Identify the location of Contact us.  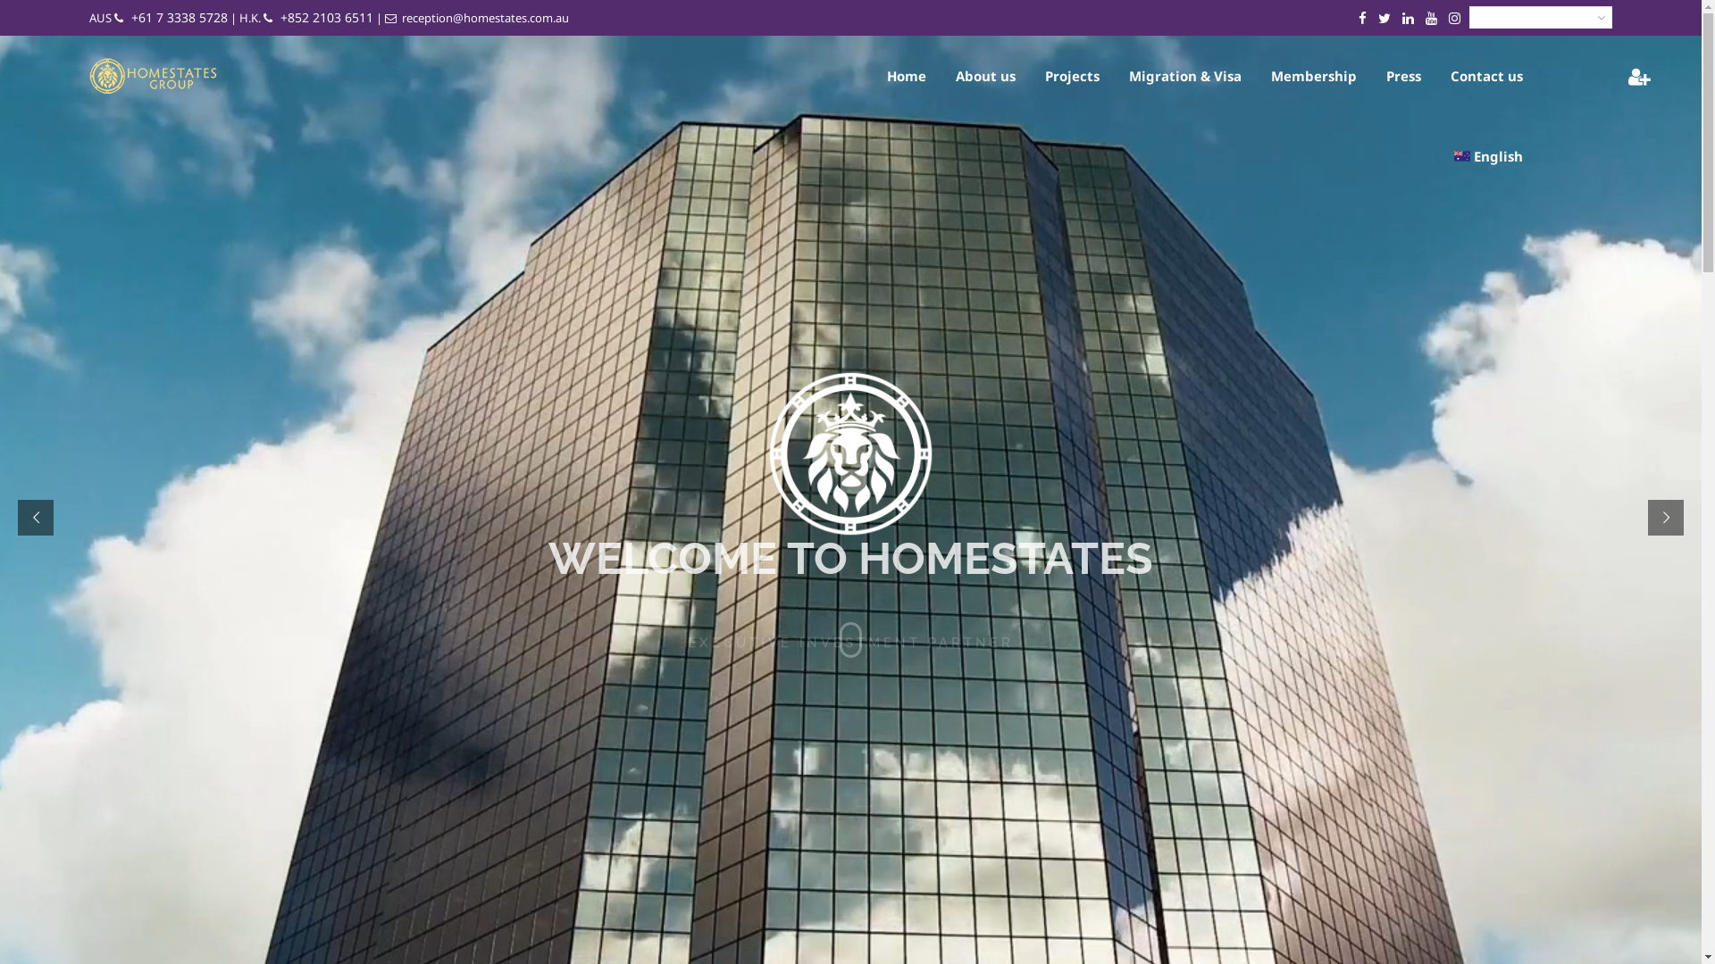
(1486, 76).